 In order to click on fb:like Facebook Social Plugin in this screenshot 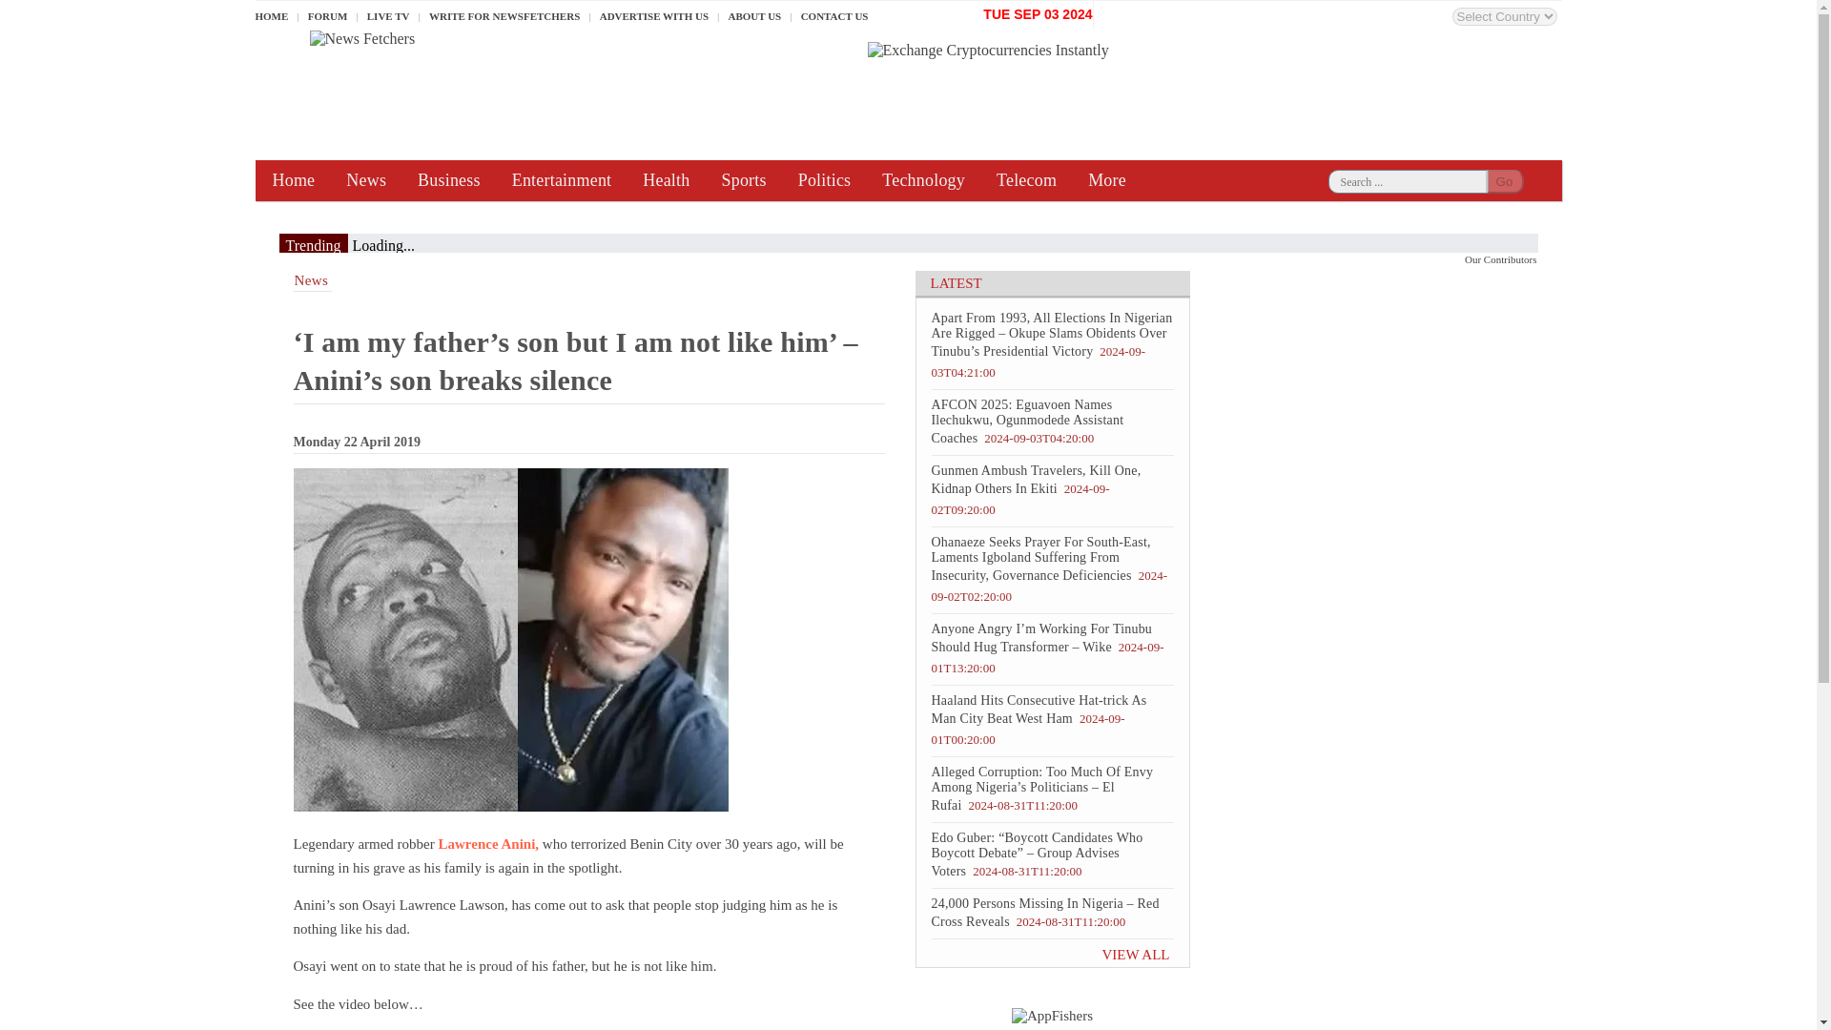, I will do `click(1190, 13)`.